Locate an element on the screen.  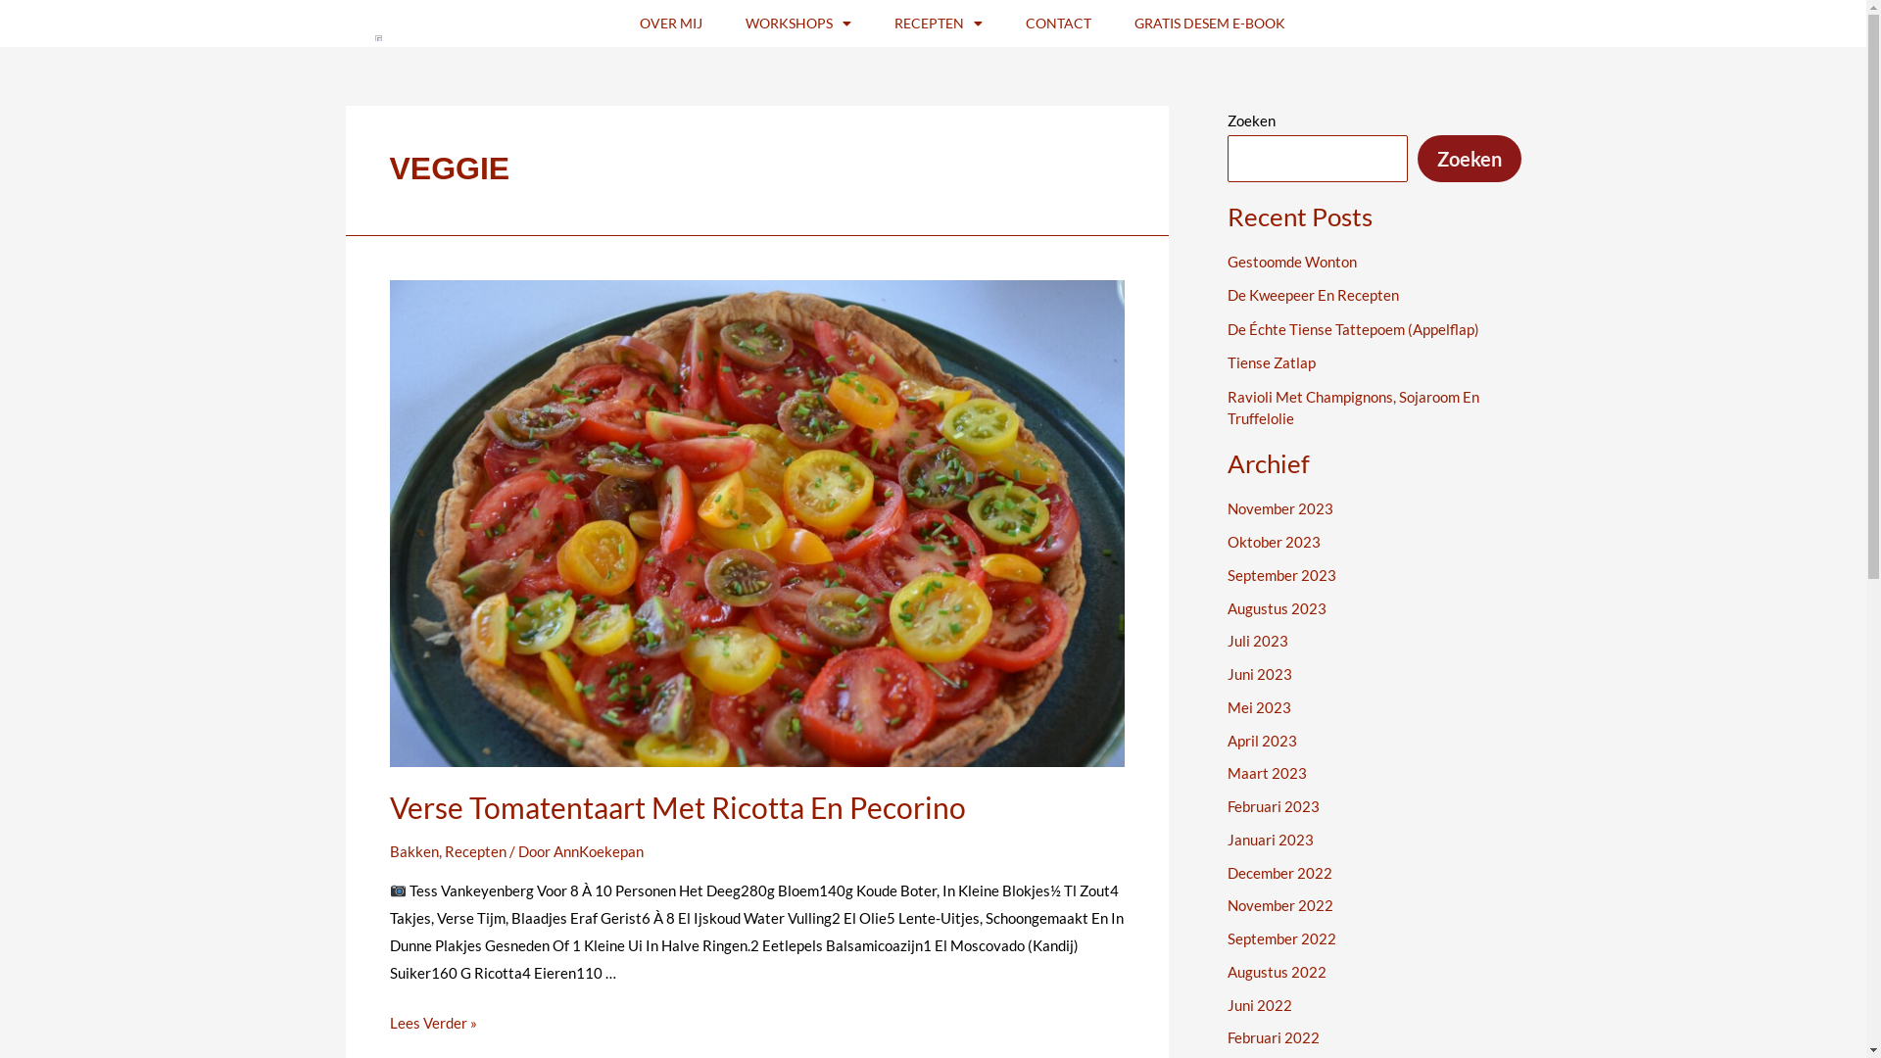
Juni 2022 is located at coordinates (1259, 1005).